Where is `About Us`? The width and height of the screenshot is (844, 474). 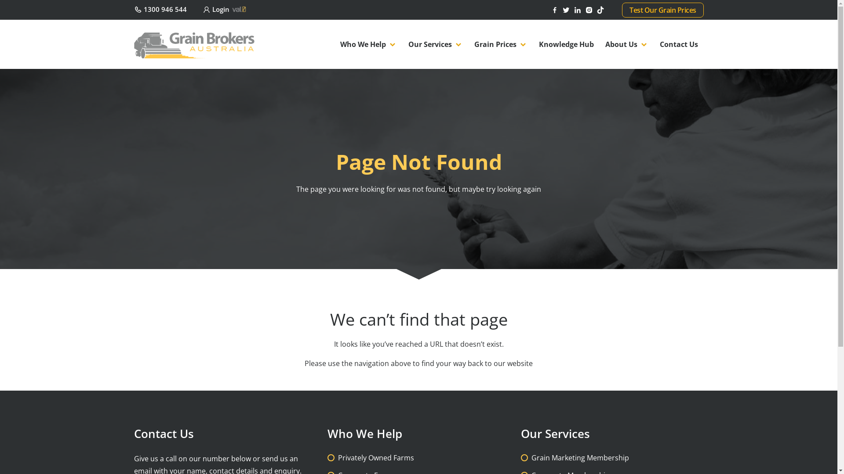
About Us is located at coordinates (627, 44).